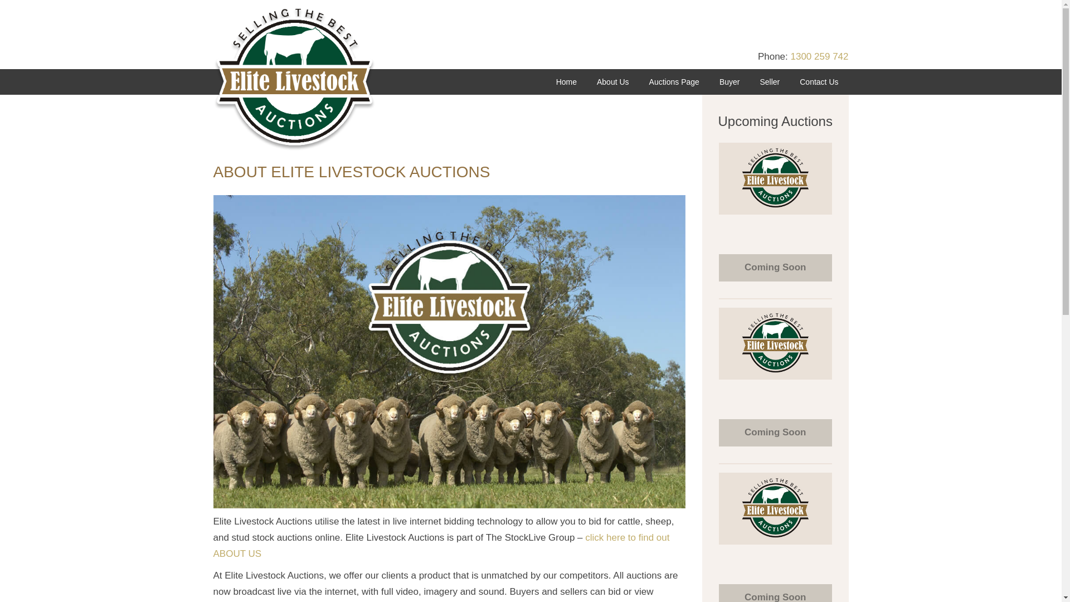 This screenshot has height=602, width=1070. What do you see at coordinates (441, 546) in the screenshot?
I see `click here to find out ABOUT US` at bounding box center [441, 546].